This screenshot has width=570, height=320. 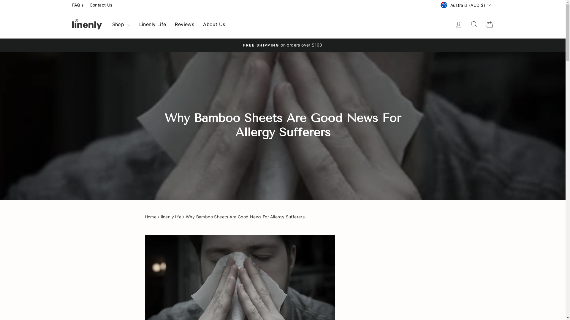 What do you see at coordinates (171, 217) in the screenshot?
I see `linenly life` at bounding box center [171, 217].